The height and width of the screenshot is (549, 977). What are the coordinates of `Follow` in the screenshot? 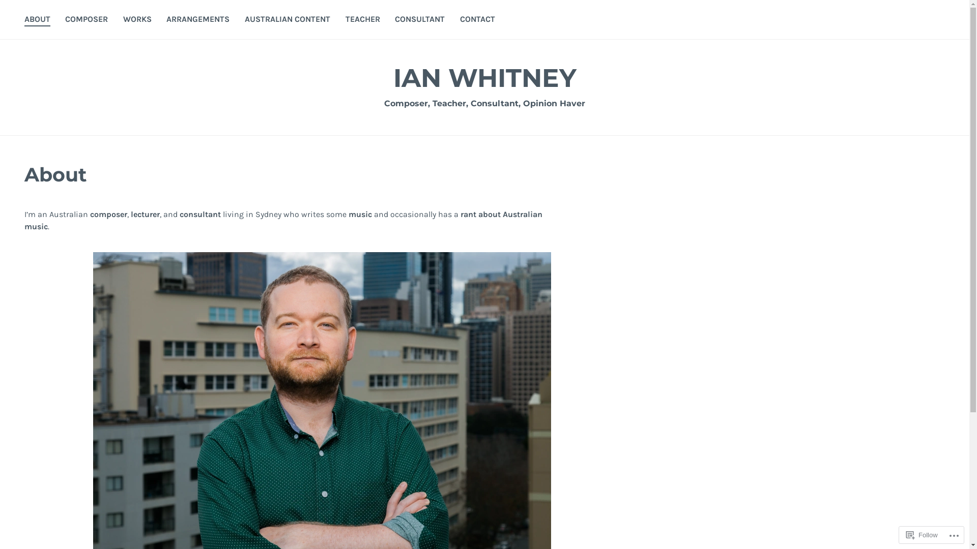 It's located at (922, 535).